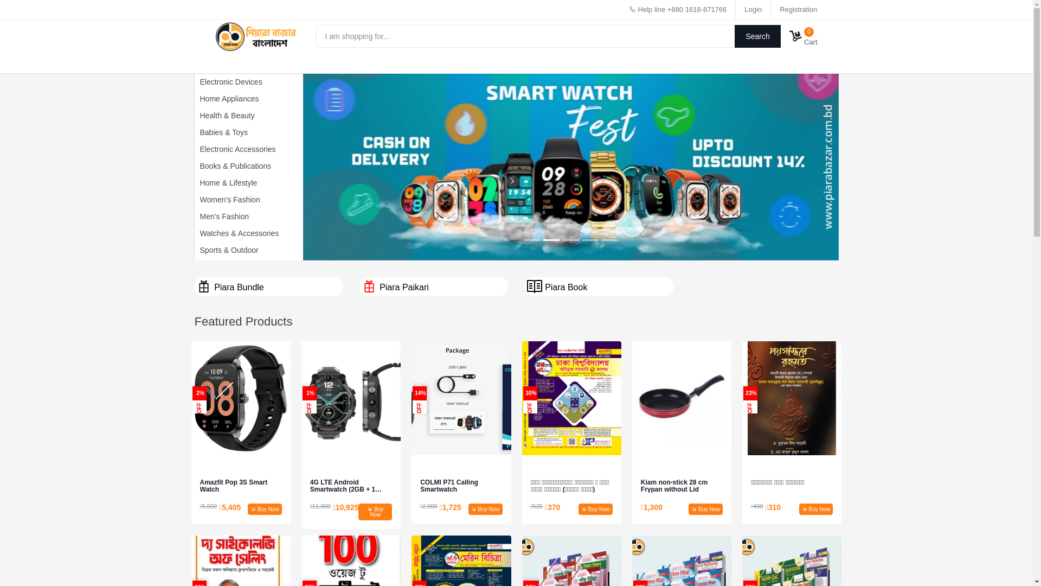  What do you see at coordinates (228, 82) in the screenshot?
I see `Electronic Devices` at bounding box center [228, 82].